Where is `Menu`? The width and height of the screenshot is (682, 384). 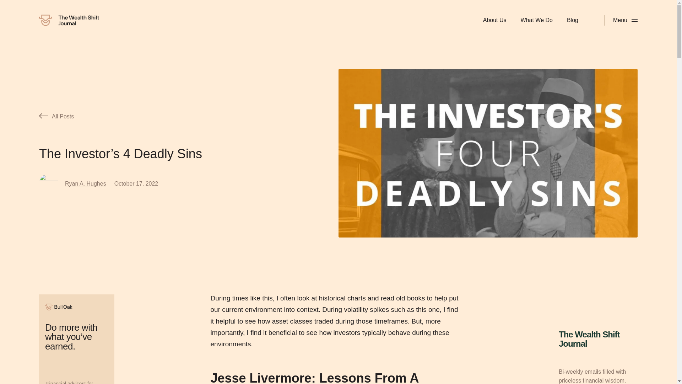
Menu is located at coordinates (625, 20).